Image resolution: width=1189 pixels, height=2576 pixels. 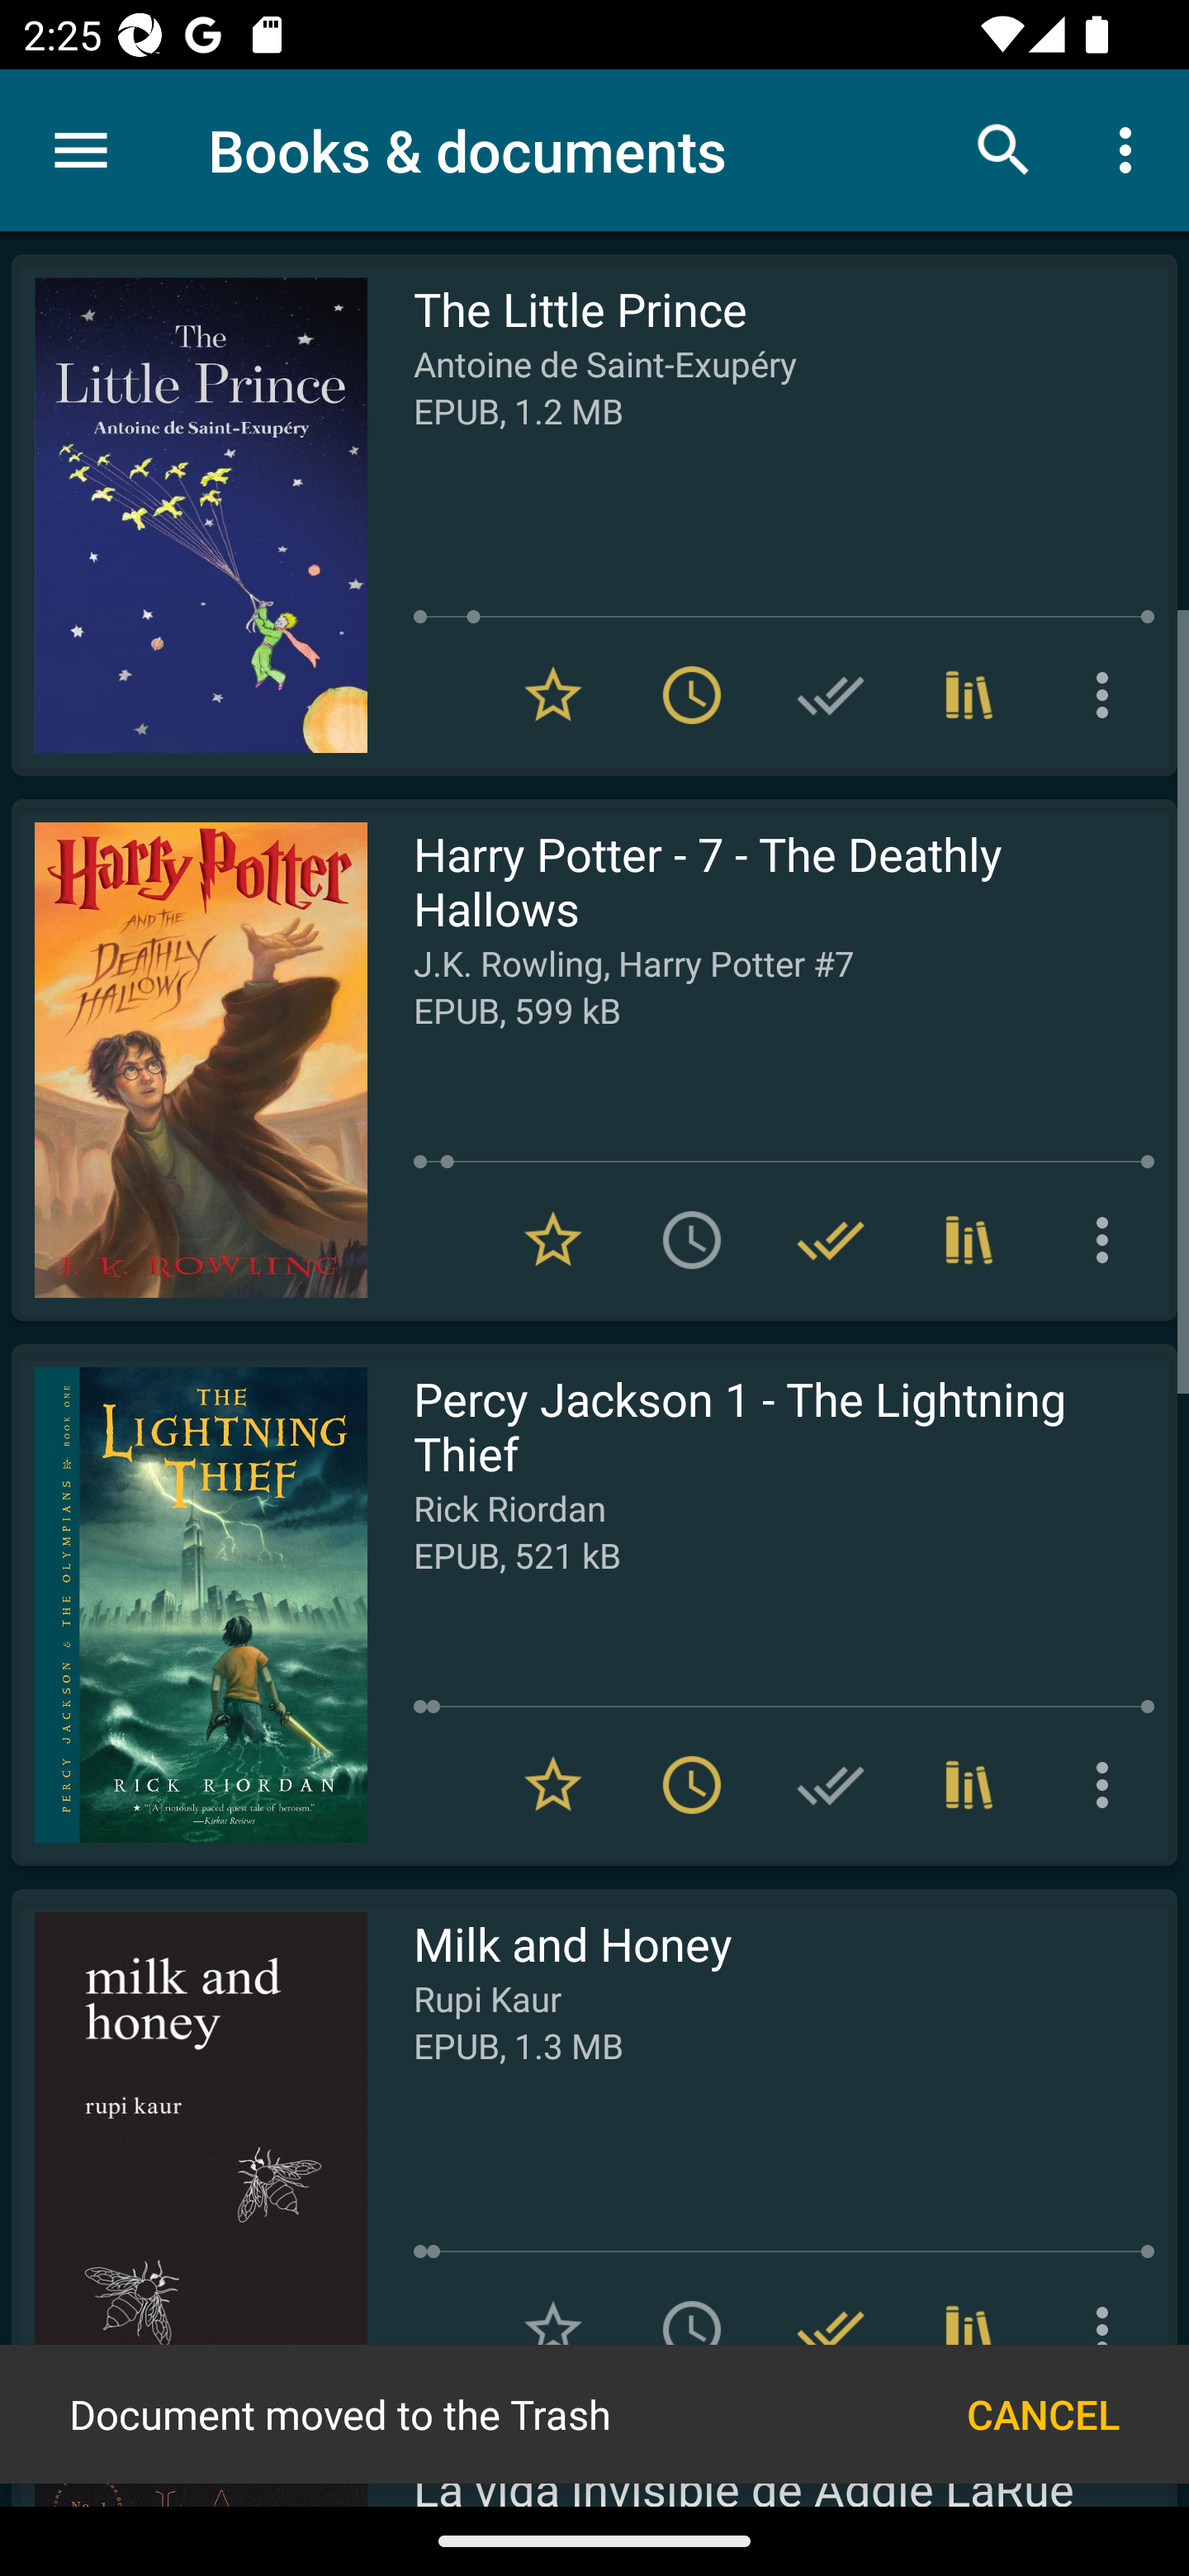 I want to click on Search books & documents, so click(x=1004, y=149).